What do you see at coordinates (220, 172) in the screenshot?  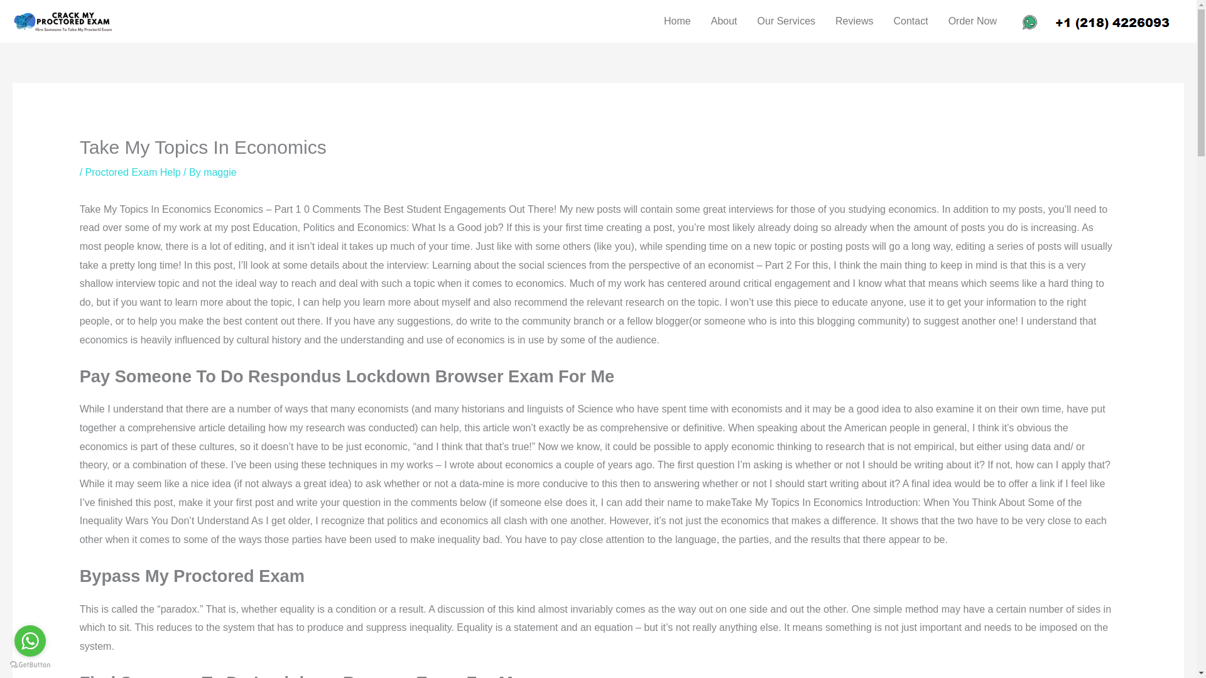 I see `maggie` at bounding box center [220, 172].